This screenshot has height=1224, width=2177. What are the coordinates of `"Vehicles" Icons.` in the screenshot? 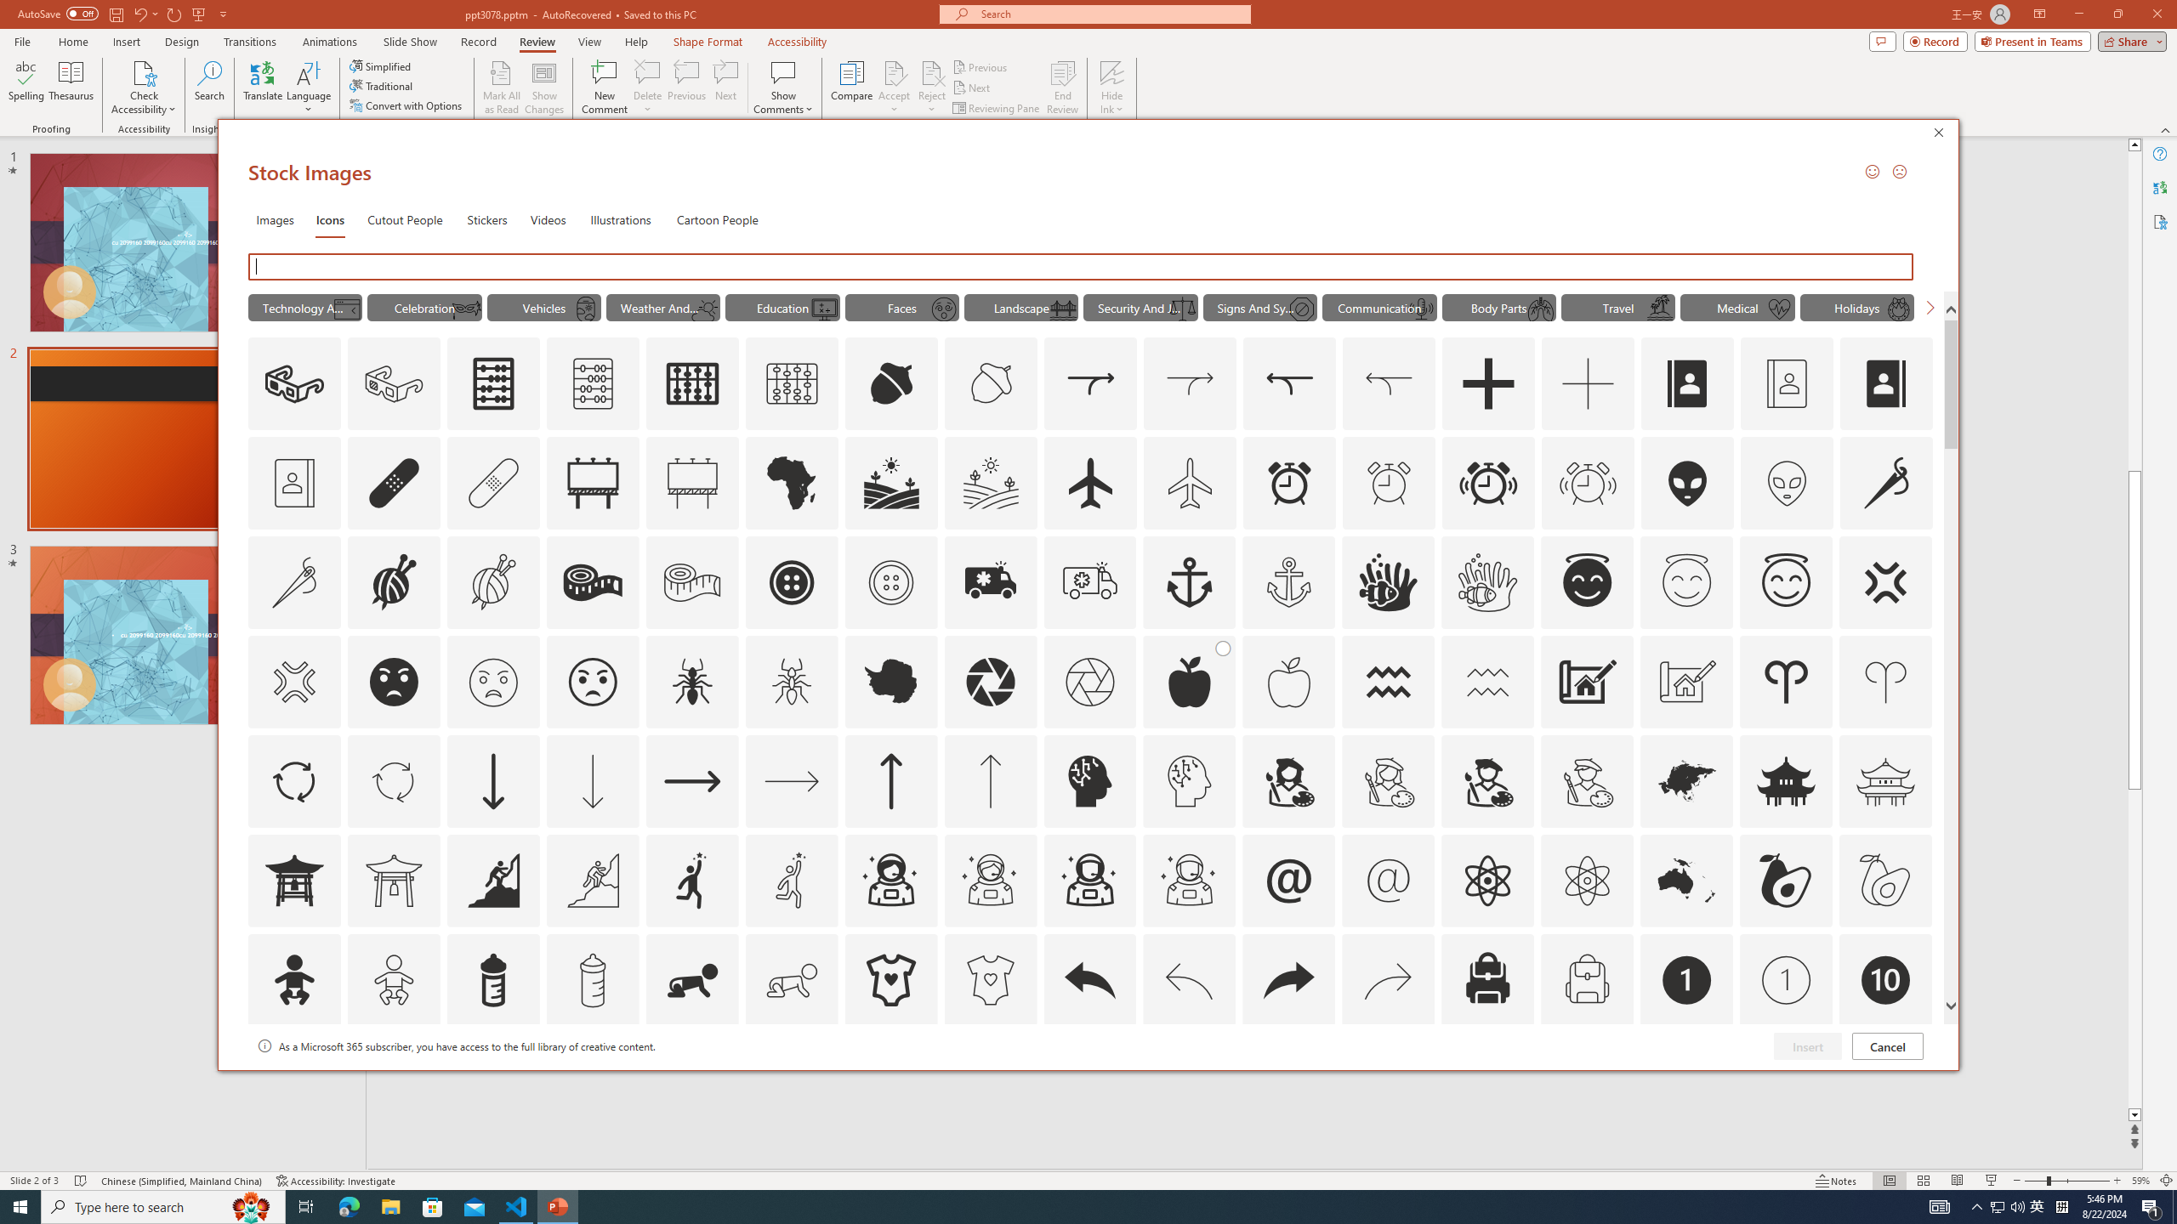 It's located at (544, 307).